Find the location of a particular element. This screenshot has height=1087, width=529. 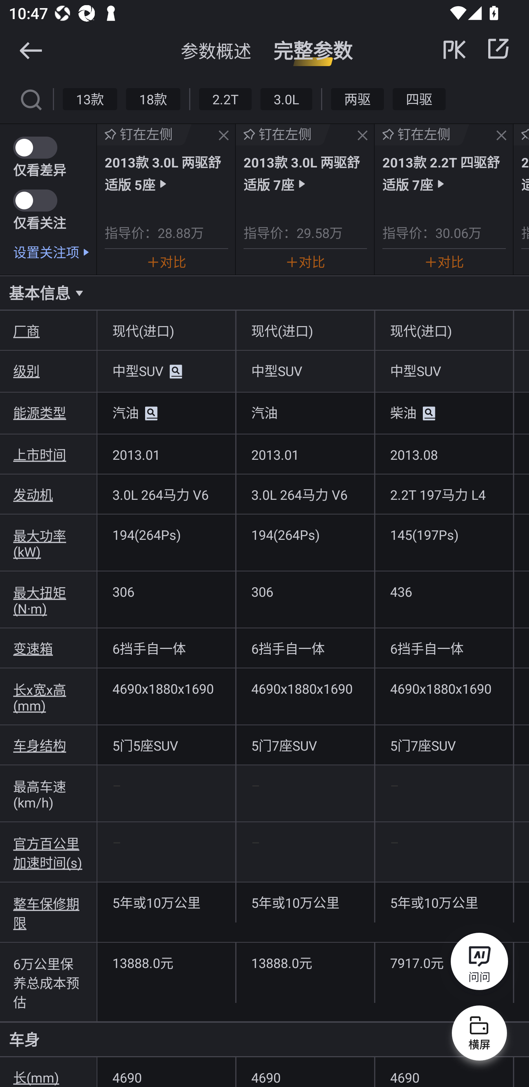

发动机 is located at coordinates (48, 494).